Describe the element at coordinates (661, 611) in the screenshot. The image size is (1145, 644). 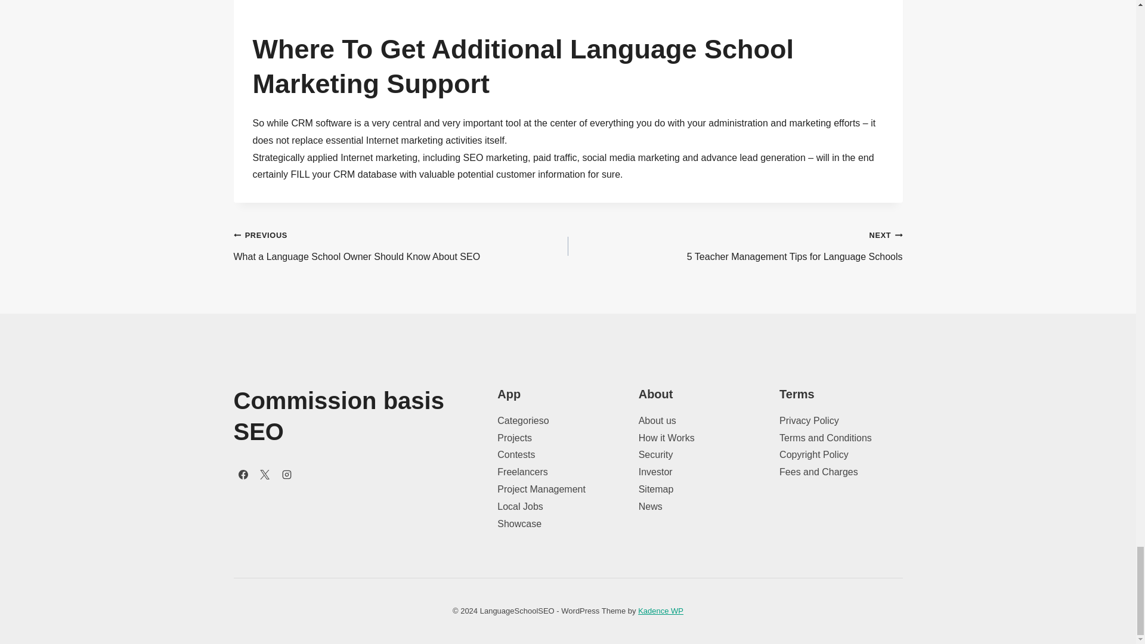
I see `Kadence WP` at that location.